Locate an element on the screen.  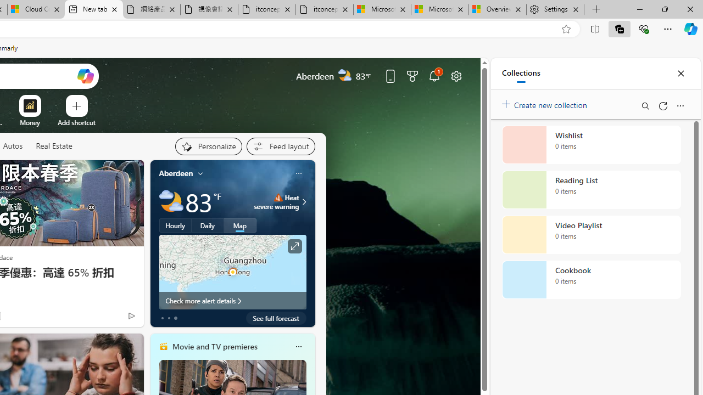
Aberdeen is located at coordinates (176, 173).